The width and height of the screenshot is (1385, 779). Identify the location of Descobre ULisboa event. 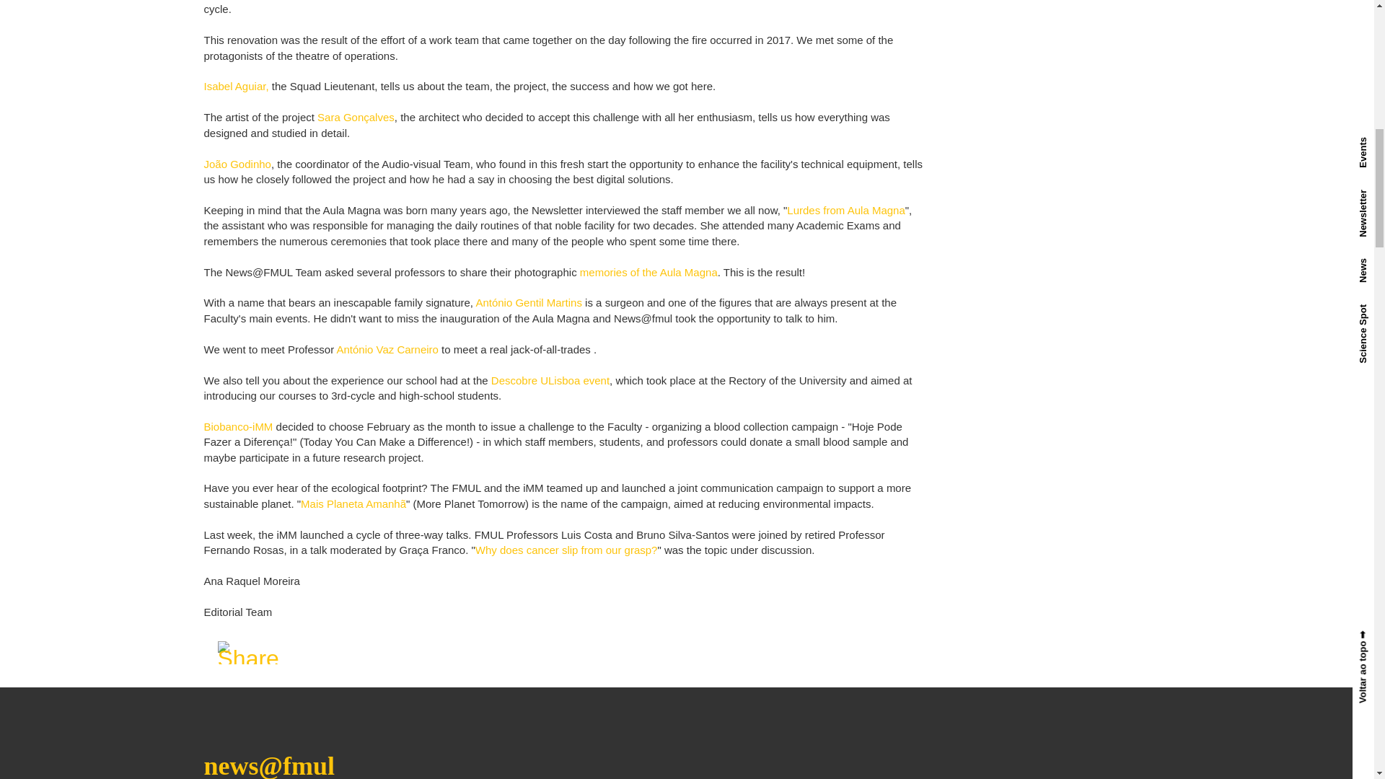
(550, 379).